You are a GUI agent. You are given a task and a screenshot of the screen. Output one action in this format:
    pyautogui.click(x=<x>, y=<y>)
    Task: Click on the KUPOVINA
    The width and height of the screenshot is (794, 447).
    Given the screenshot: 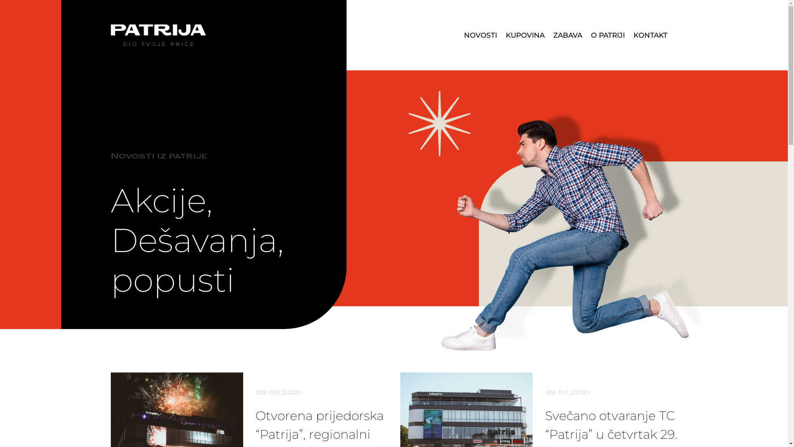 What is the action you would take?
    pyautogui.click(x=525, y=36)
    